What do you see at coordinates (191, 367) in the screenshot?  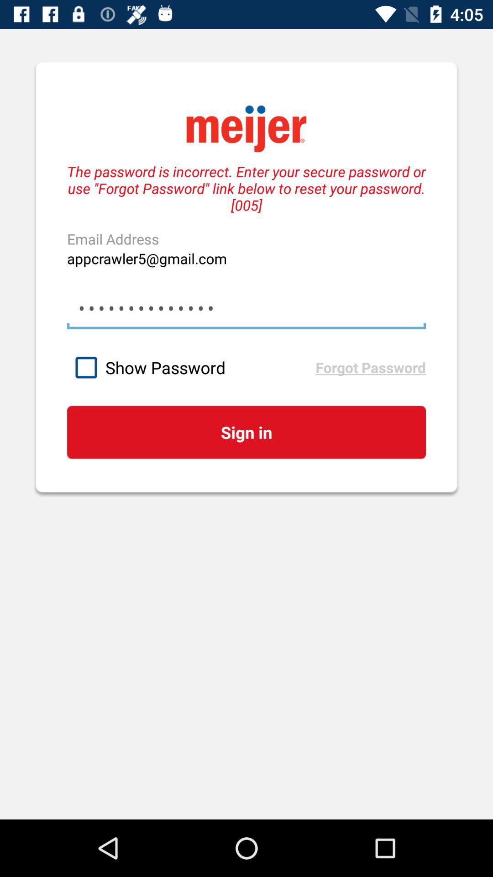 I see `swipe to show password item` at bounding box center [191, 367].